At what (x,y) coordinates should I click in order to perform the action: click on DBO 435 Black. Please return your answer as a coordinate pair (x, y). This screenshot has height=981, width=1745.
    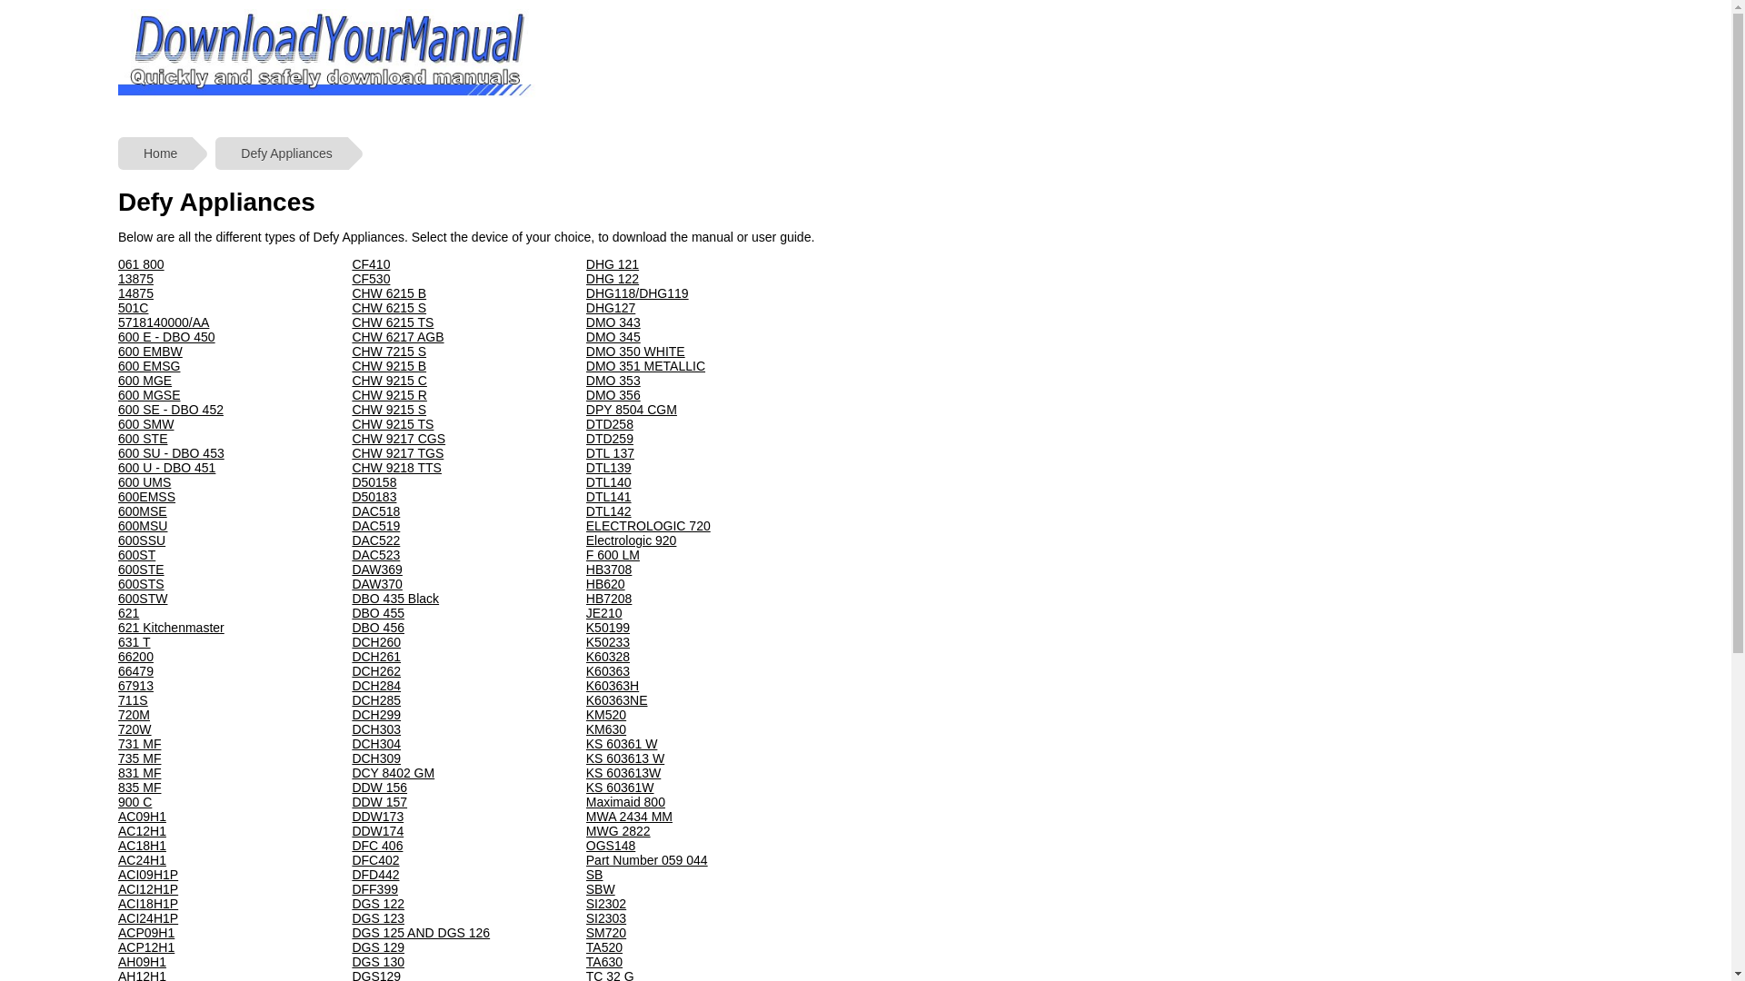
    Looking at the image, I should click on (395, 599).